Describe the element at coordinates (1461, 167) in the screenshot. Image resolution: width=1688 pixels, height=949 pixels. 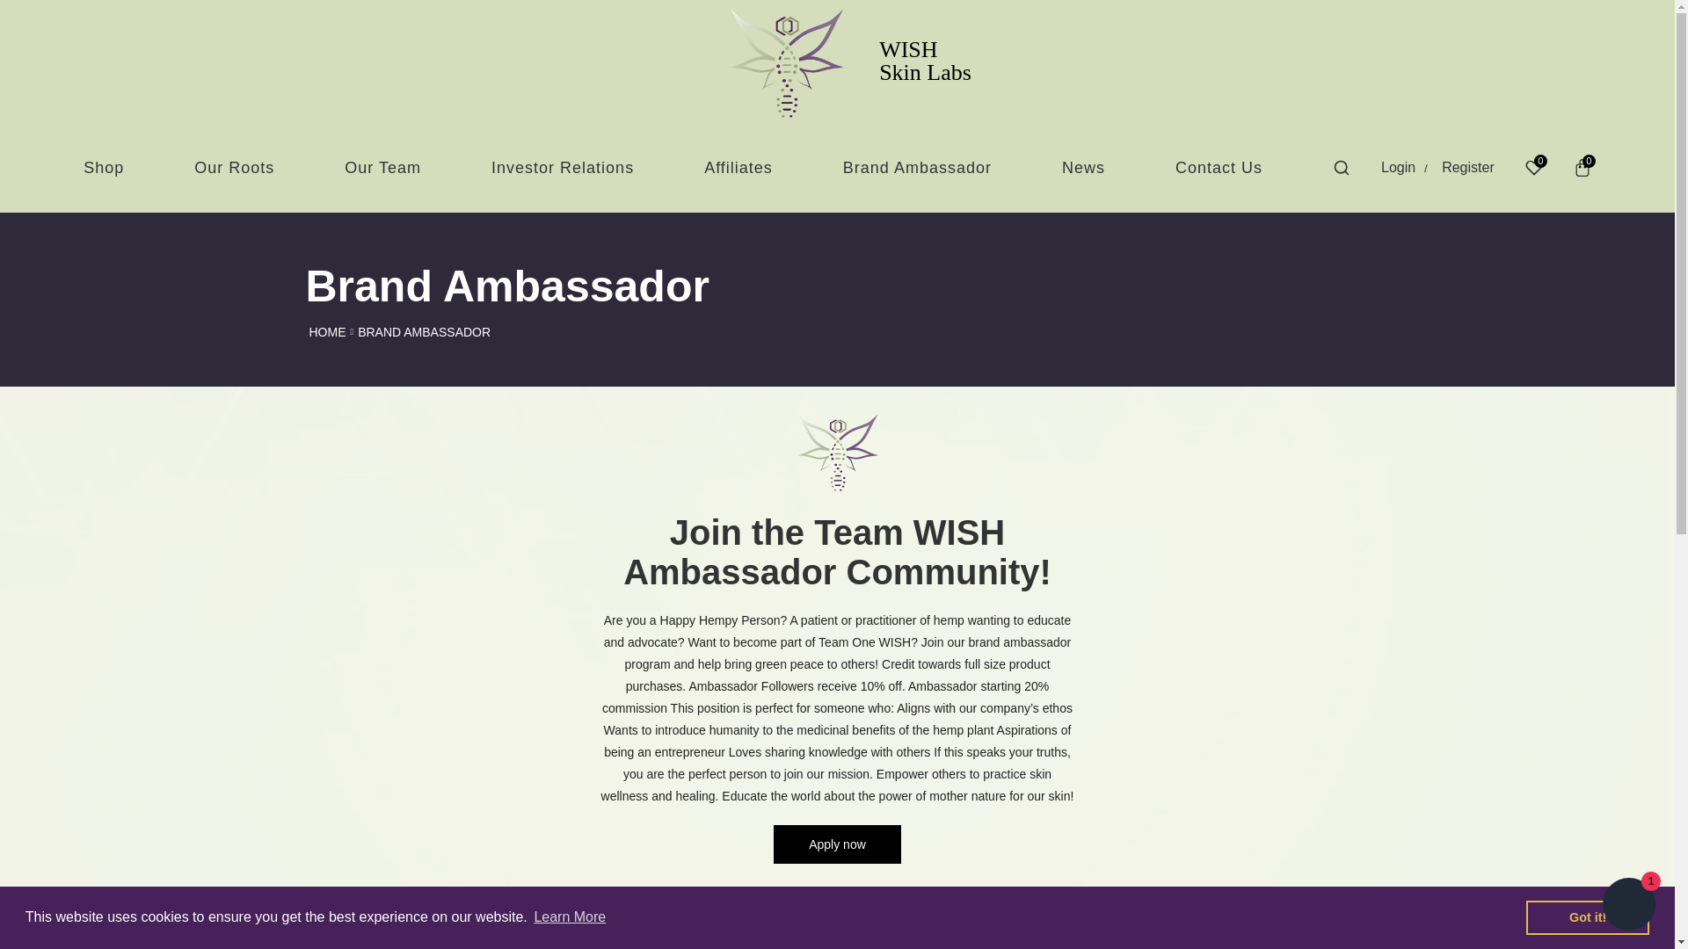
I see `Register` at that location.